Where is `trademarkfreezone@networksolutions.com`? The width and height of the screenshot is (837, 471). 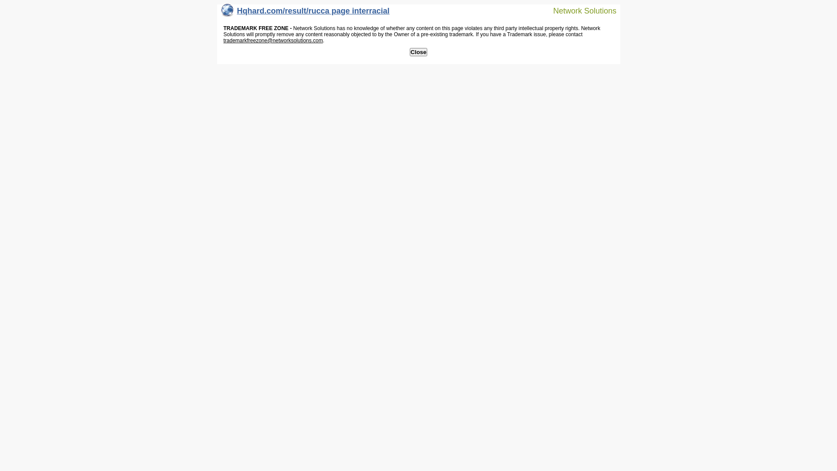 trademarkfreezone@networksolutions.com is located at coordinates (273, 41).